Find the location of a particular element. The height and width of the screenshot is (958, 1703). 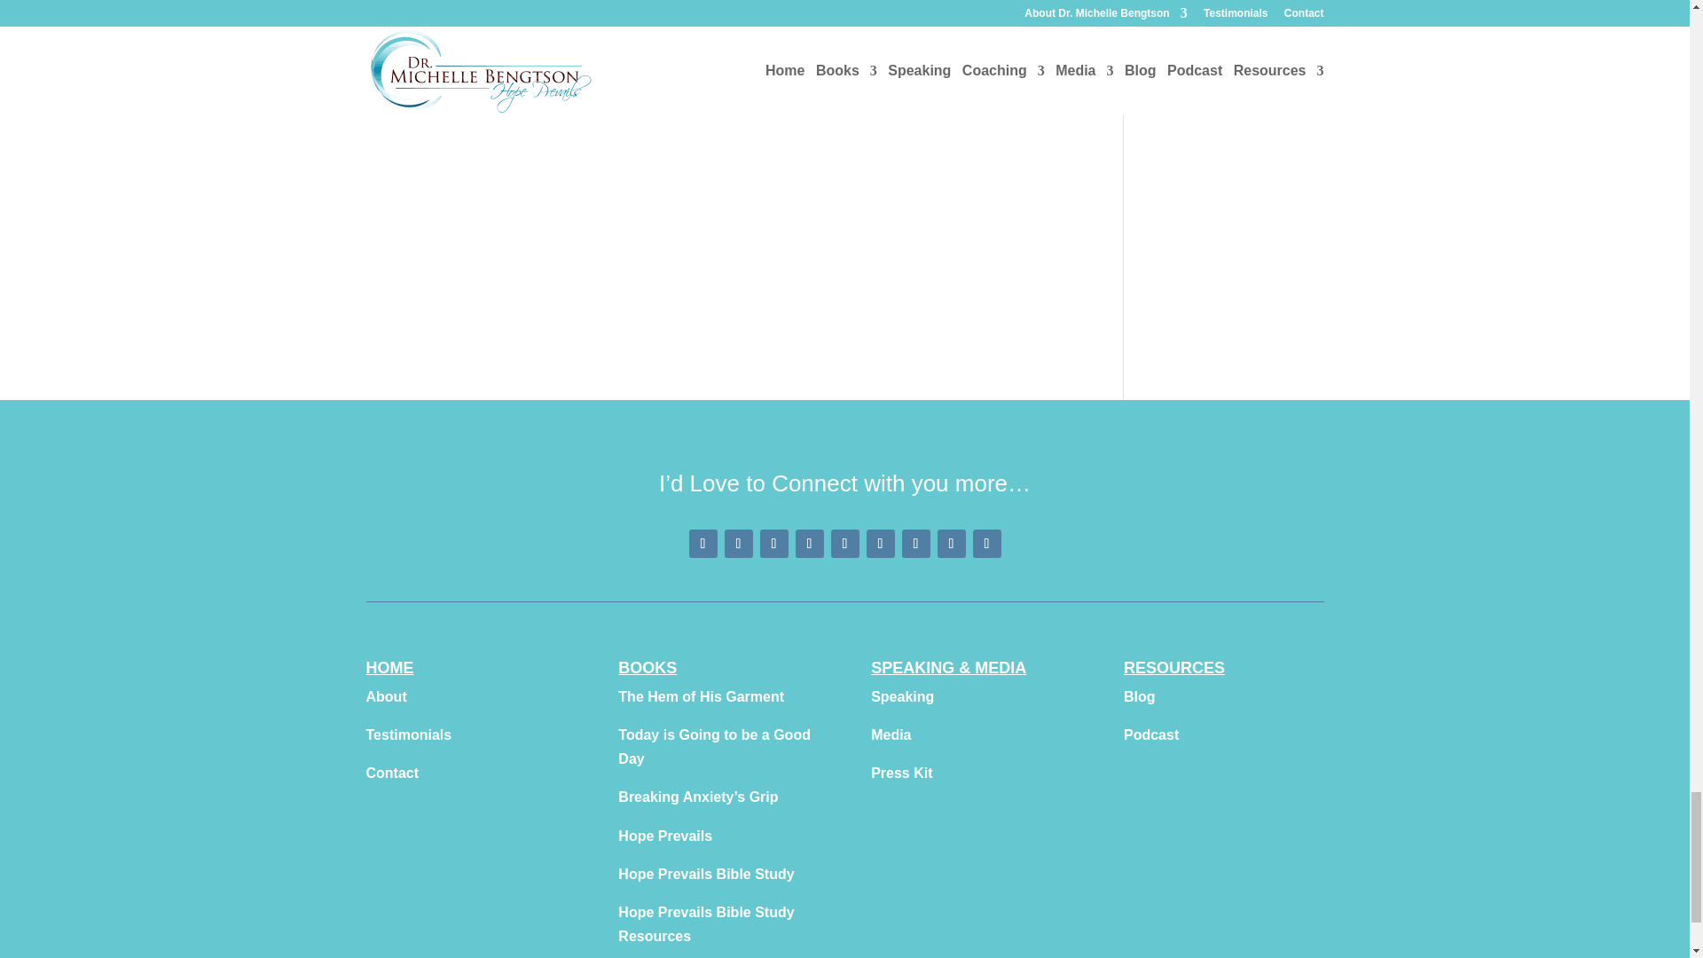

Follow on Pinterest is located at coordinates (738, 543).